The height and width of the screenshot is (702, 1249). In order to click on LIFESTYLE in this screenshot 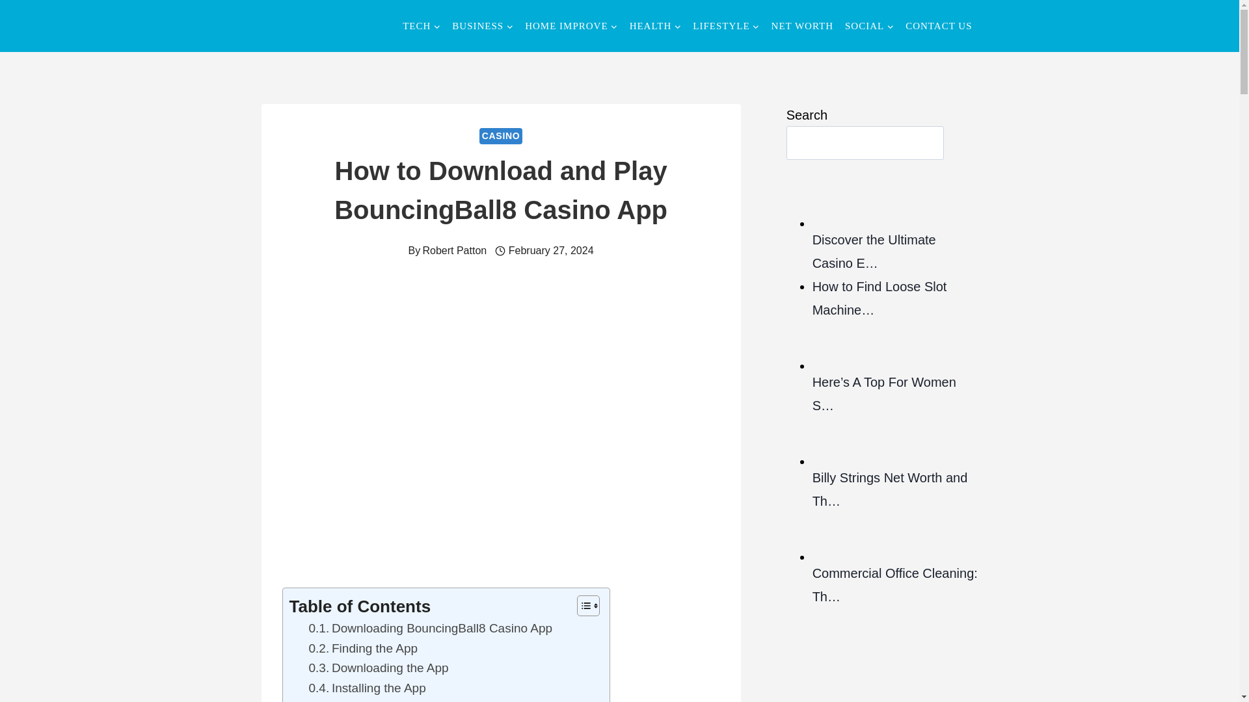, I will do `click(726, 26)`.